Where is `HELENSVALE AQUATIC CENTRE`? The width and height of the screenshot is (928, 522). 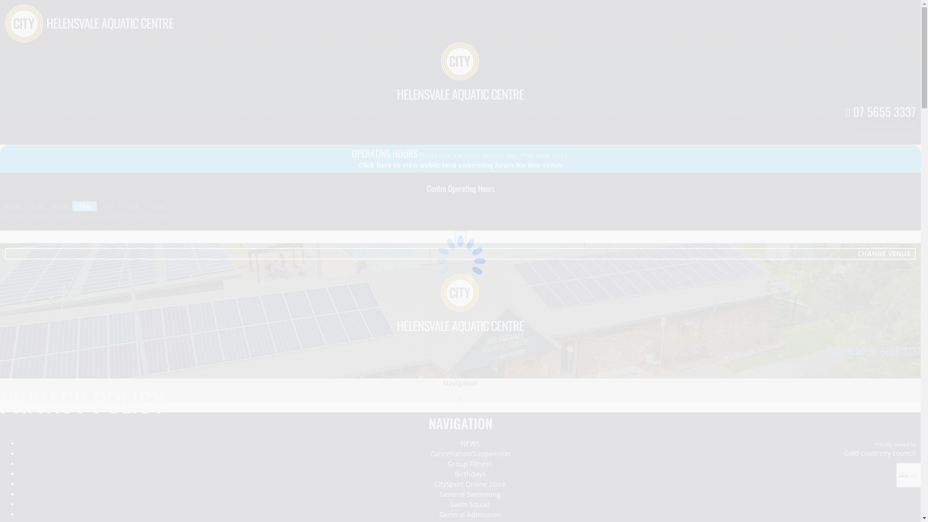
HELENSVALE AQUATIC CENTRE is located at coordinates (110, 23).